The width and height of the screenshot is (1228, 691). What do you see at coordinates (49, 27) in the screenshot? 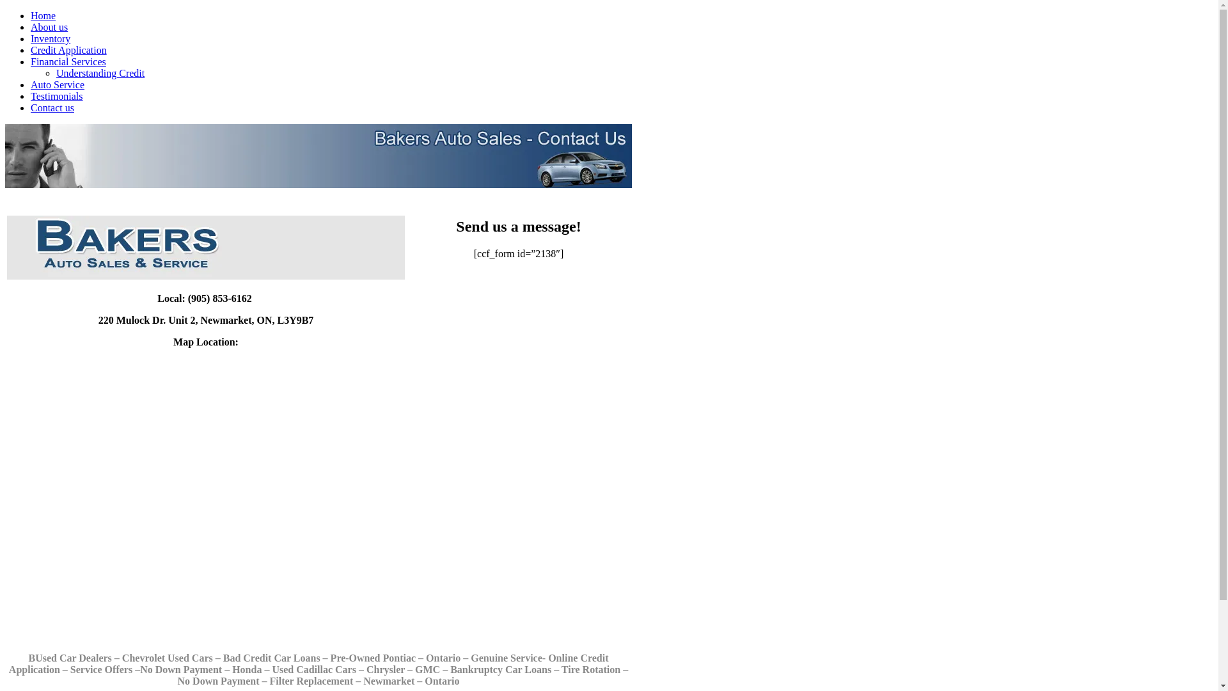
I see `About us` at bounding box center [49, 27].